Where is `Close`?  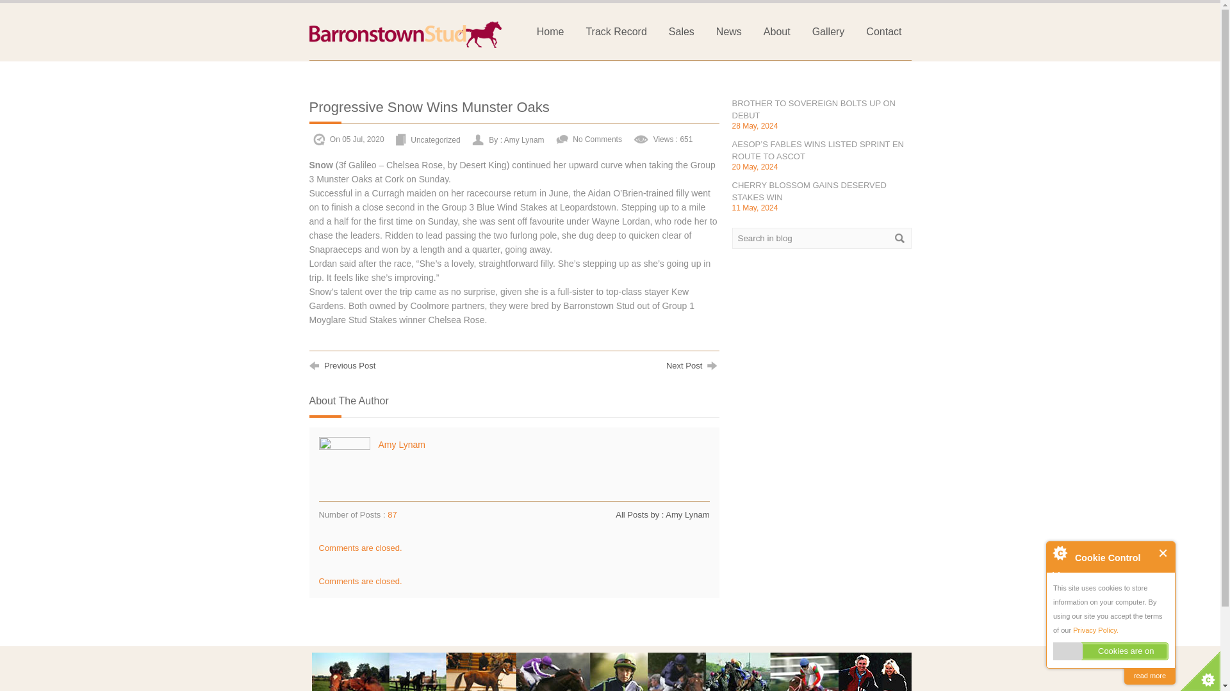
Close is located at coordinates (1163, 553).